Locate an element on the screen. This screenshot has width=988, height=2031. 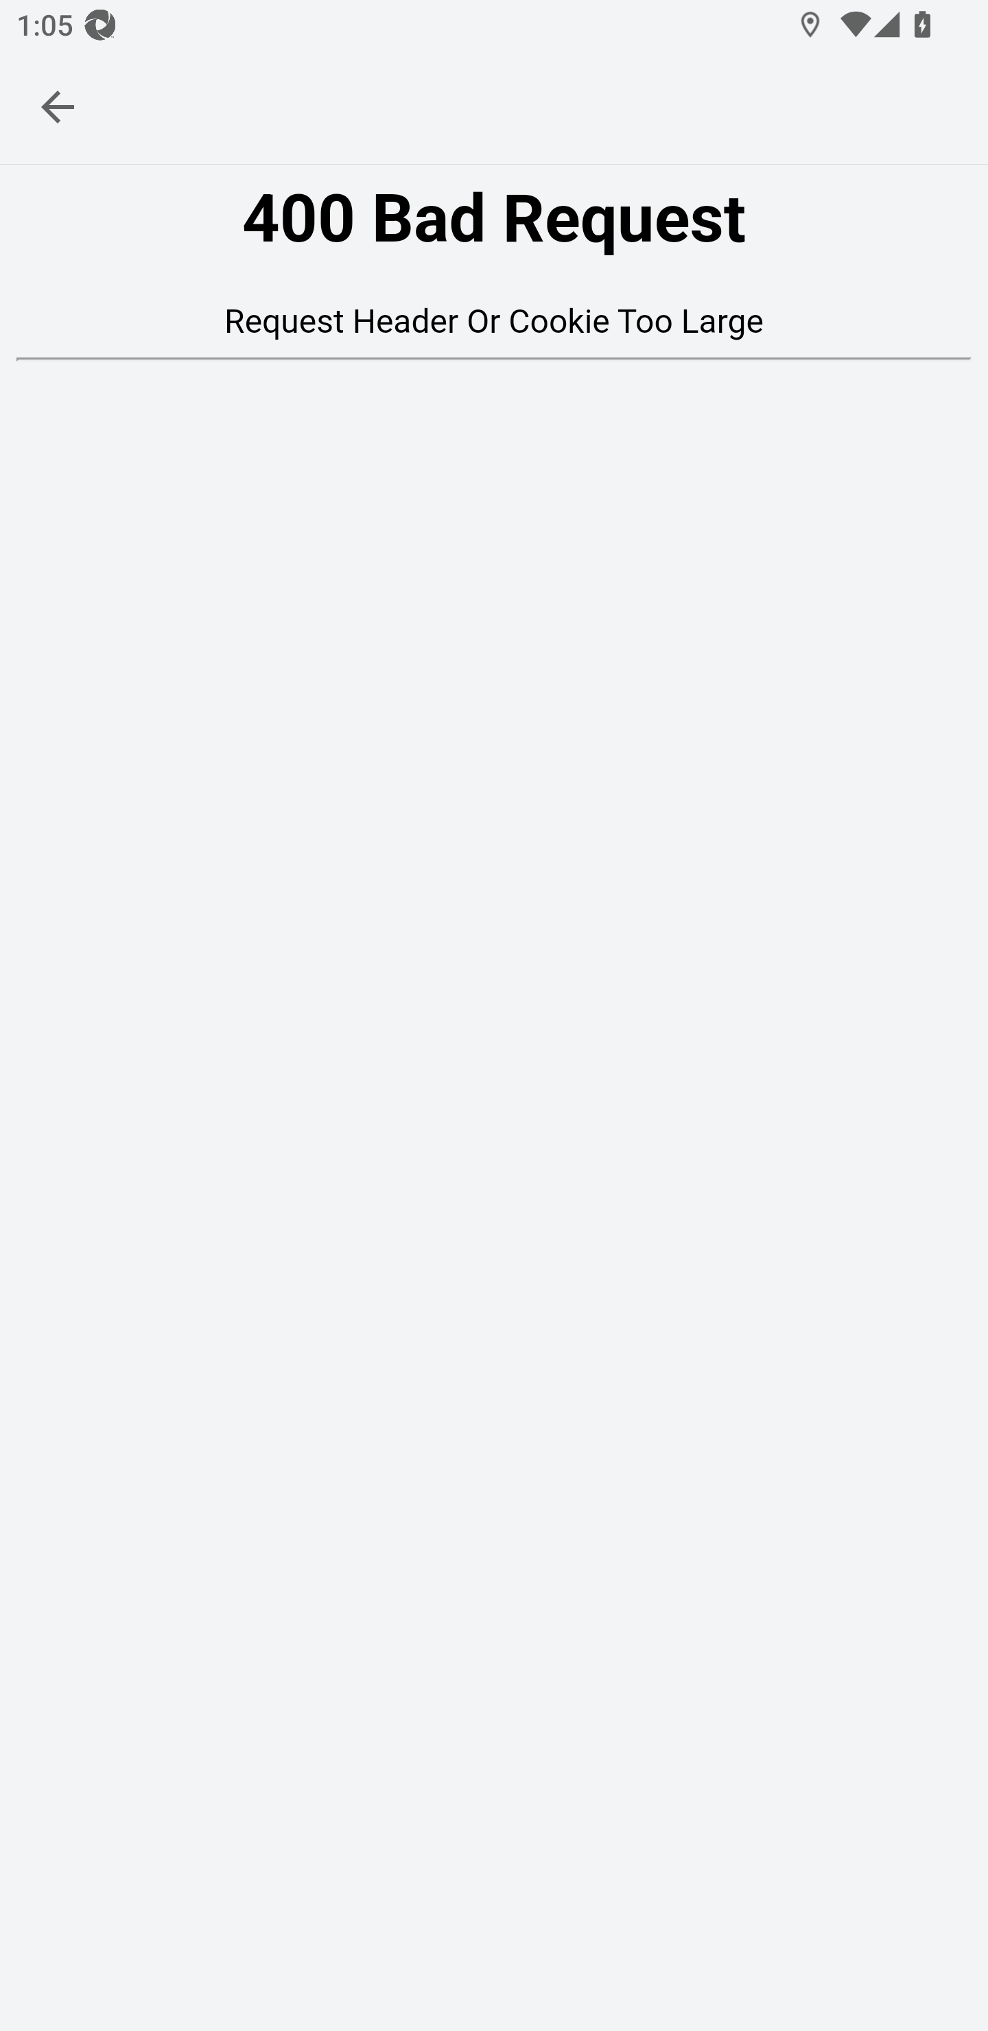
Navigate up is located at coordinates (58, 106).